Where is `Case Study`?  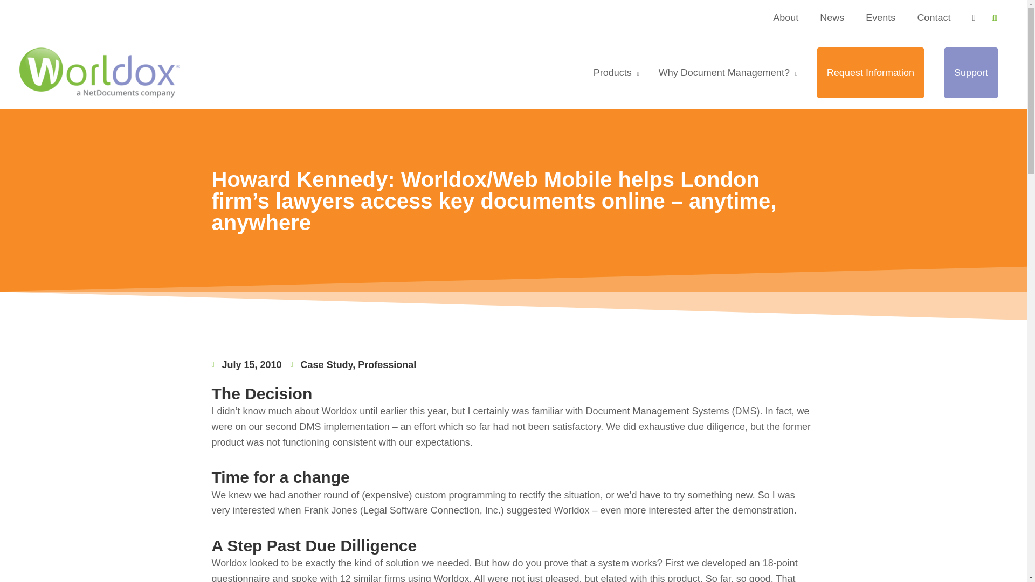
Case Study is located at coordinates (327, 364).